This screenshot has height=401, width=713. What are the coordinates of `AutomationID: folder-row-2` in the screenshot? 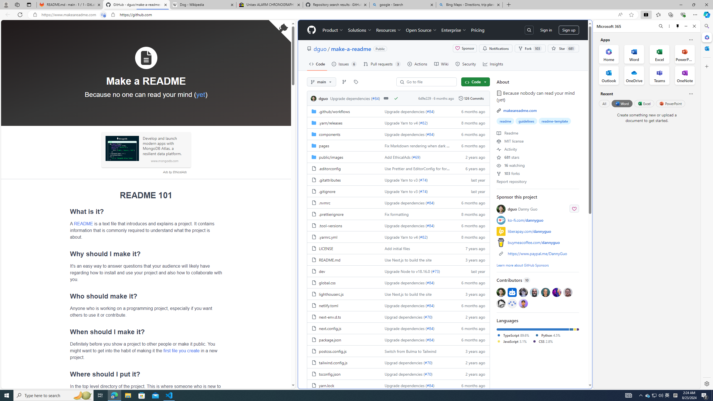 It's located at (398, 134).